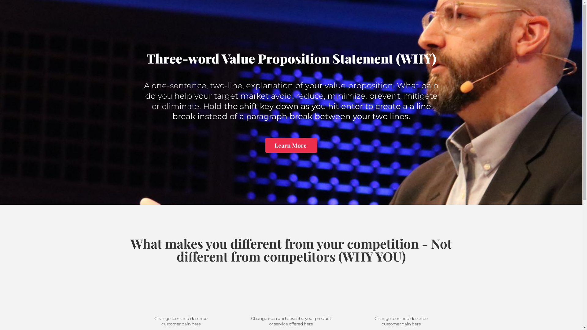 This screenshot has width=587, height=330. Describe the element at coordinates (291, 145) in the screenshot. I see `Learn More` at that location.